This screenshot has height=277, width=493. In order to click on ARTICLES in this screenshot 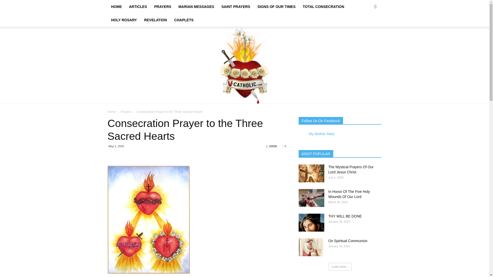, I will do `click(138, 7)`.